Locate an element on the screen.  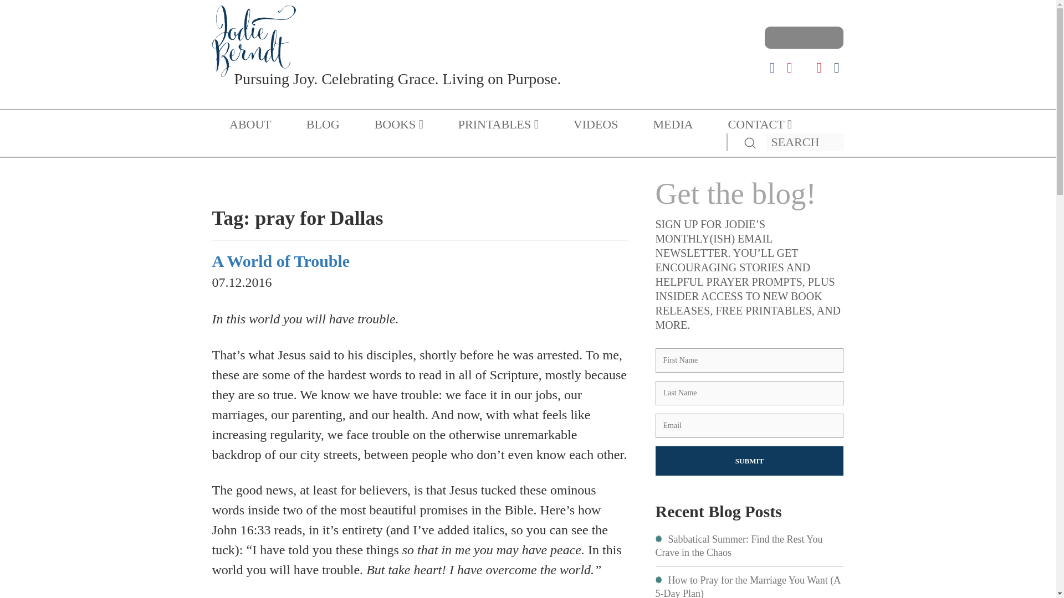
A World of Trouble is located at coordinates (280, 261).